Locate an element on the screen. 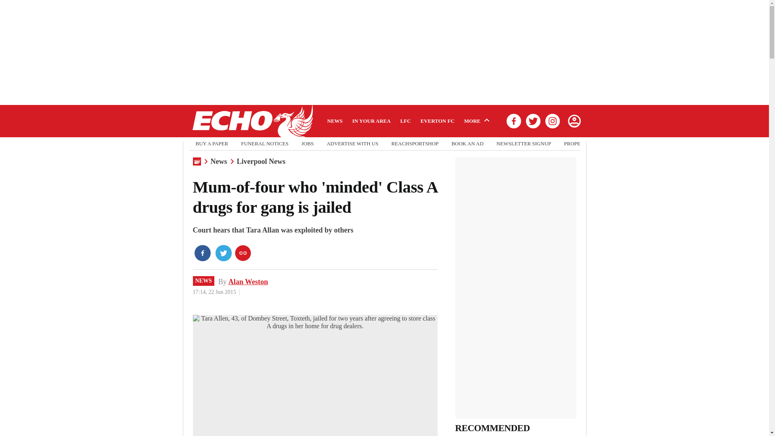 This screenshot has width=775, height=436. REACHSPORTSHOP is located at coordinates (415, 144).